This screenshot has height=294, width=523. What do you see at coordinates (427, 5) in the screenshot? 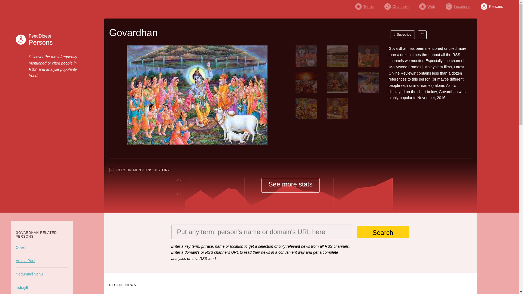
I see `Locations` at bounding box center [427, 5].